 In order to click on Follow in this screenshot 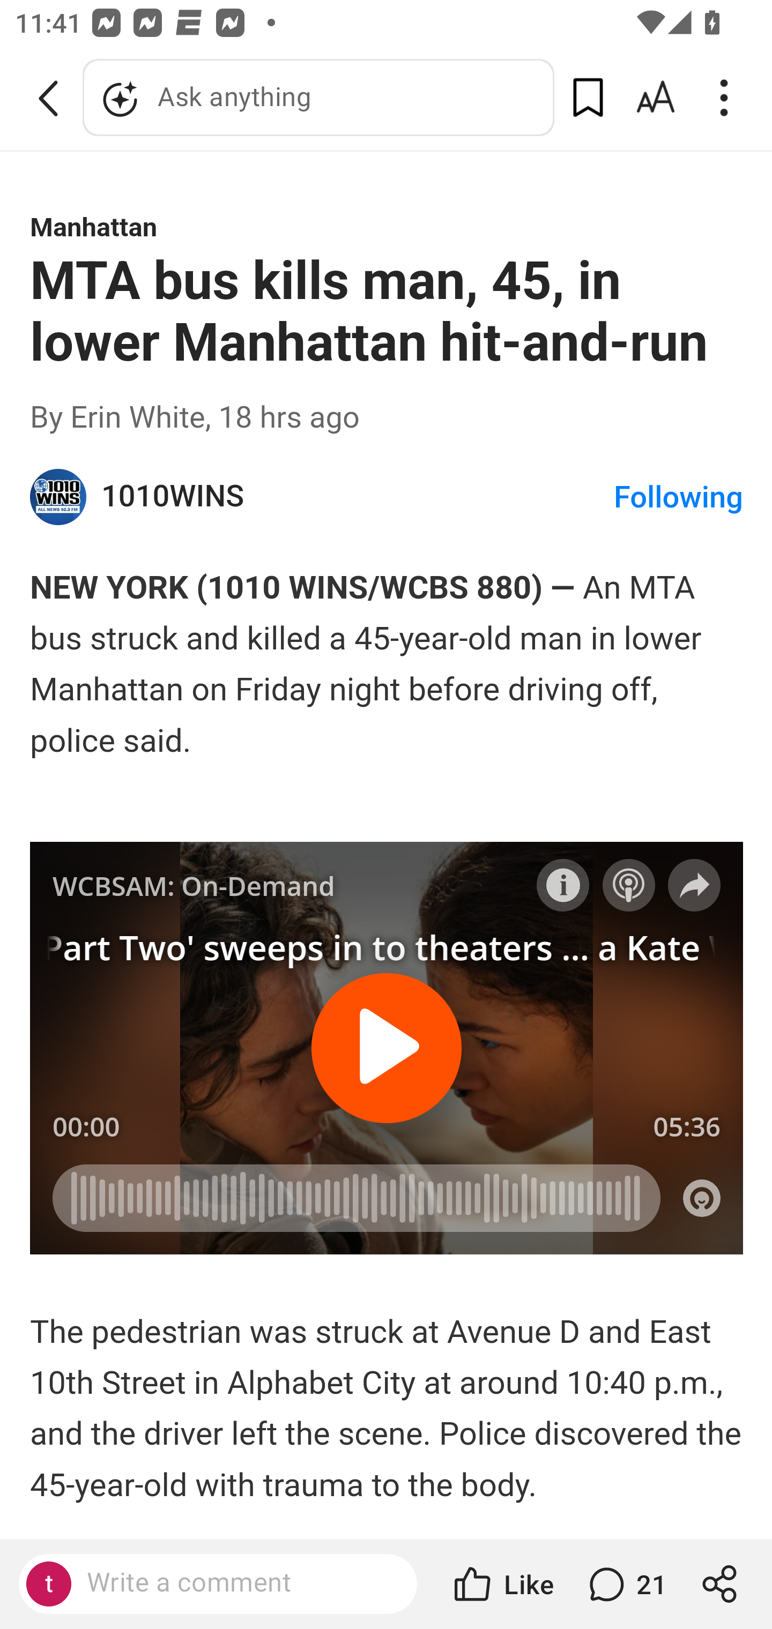, I will do `click(628, 884)`.